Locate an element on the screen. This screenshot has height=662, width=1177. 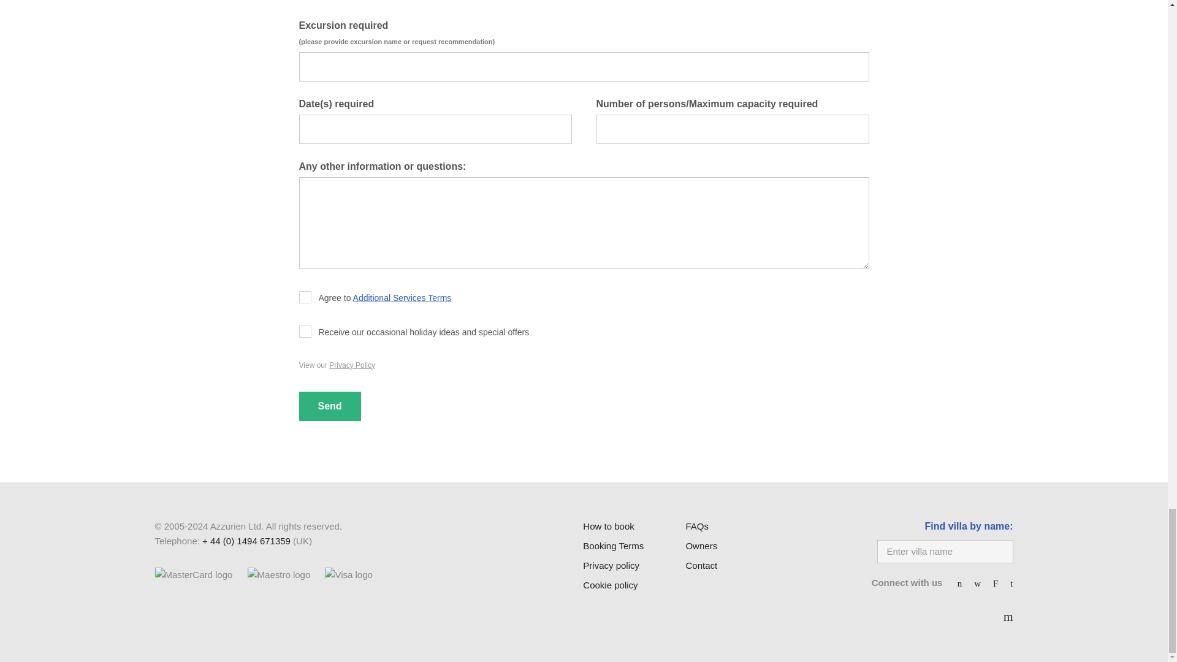
Owners is located at coordinates (701, 546).